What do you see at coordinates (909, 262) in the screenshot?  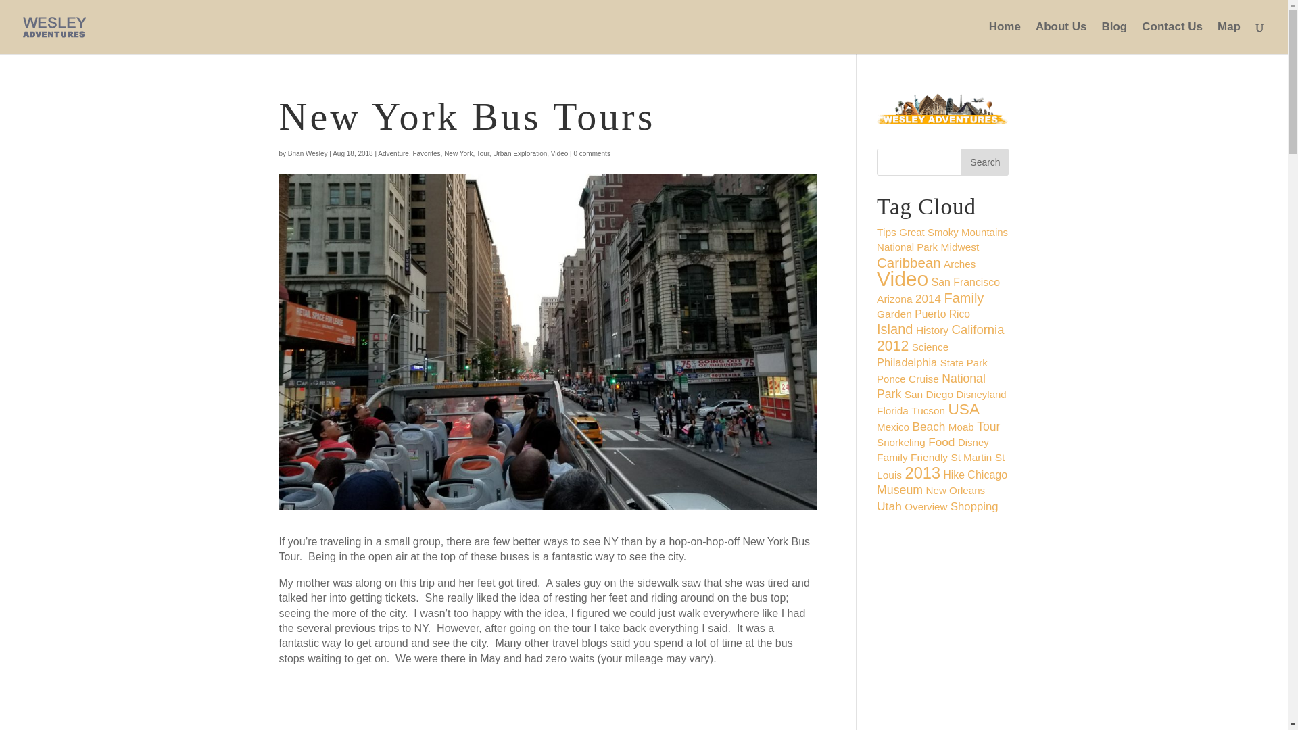 I see `36 topics` at bounding box center [909, 262].